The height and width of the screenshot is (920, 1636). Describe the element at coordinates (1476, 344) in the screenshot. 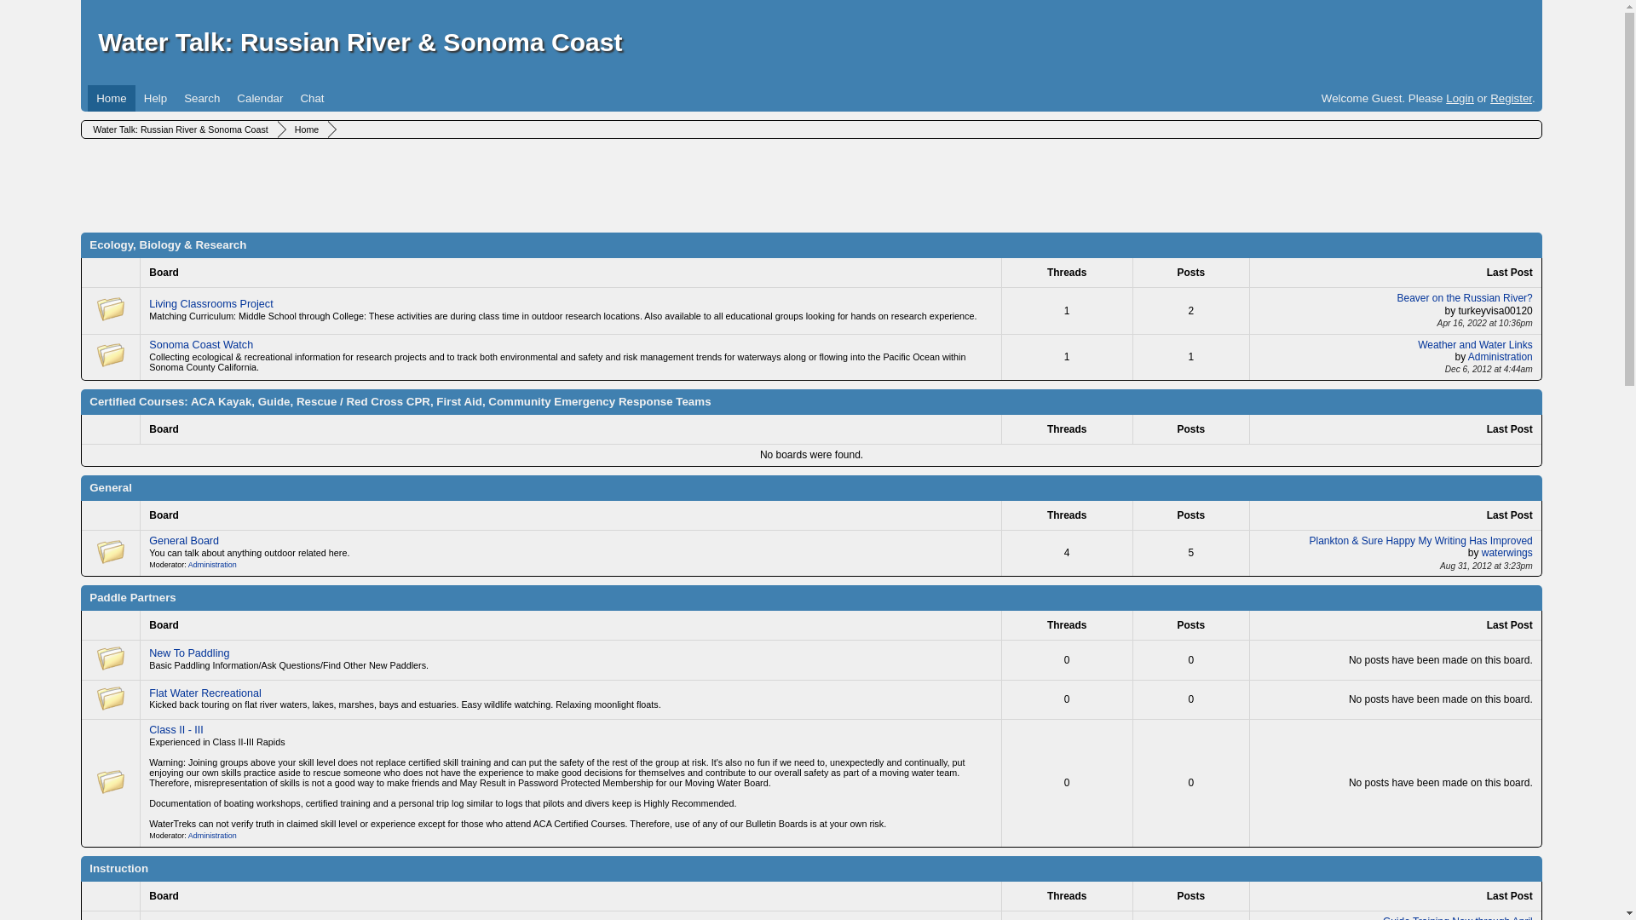

I see `Weather and Water Links` at that location.